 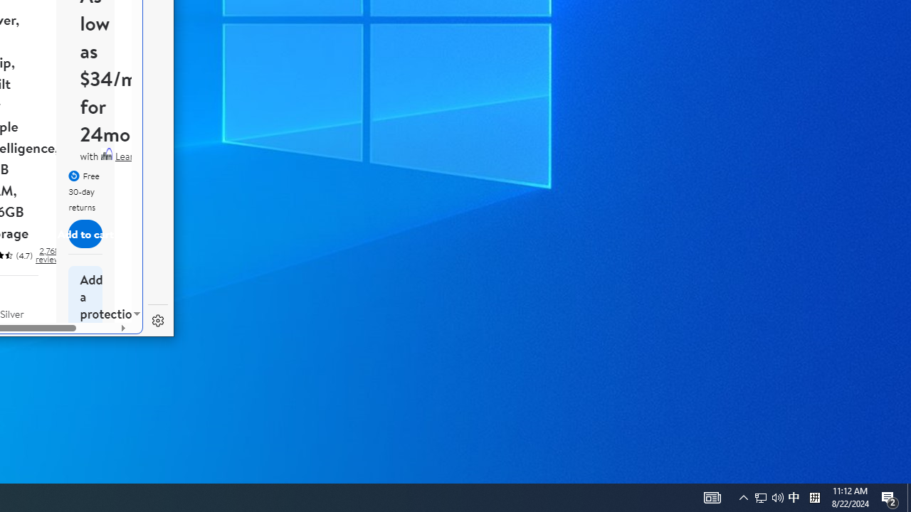 I want to click on AutomationID: 4105, so click(x=712, y=498).